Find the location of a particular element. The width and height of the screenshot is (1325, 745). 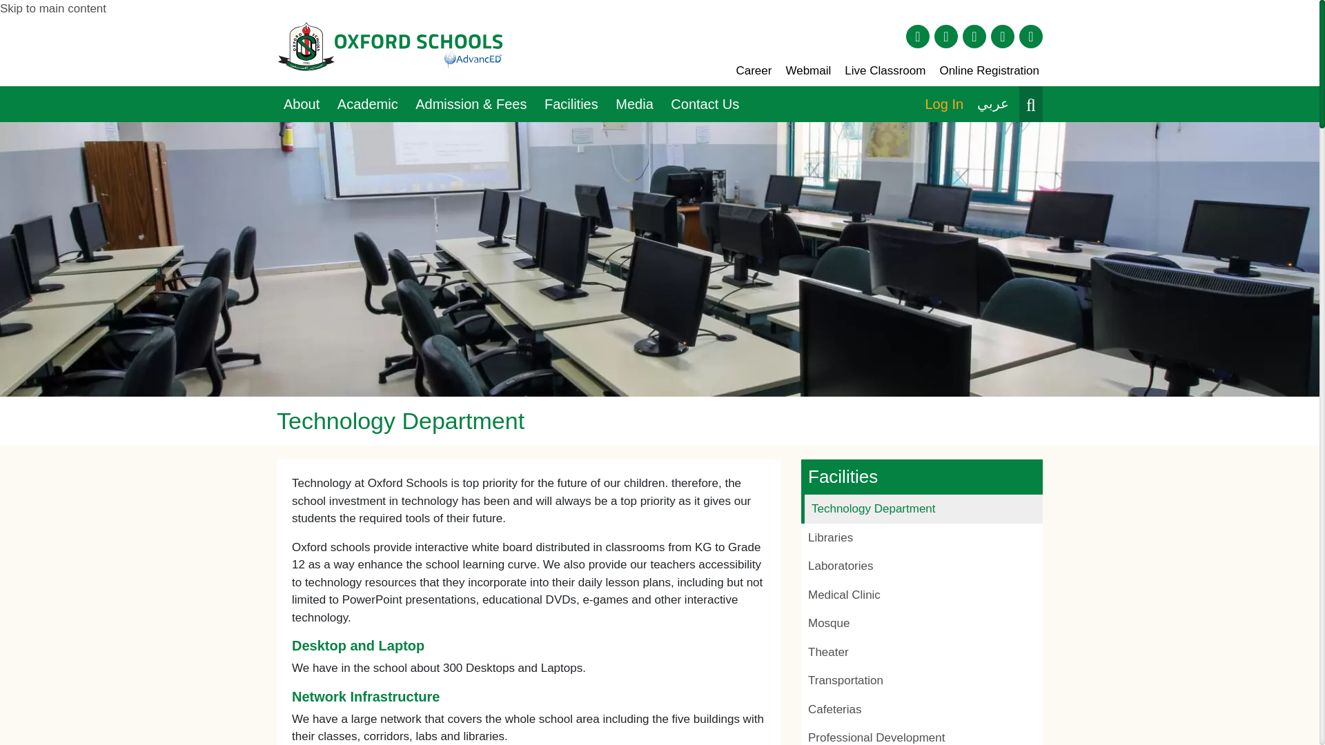

Youtube is located at coordinates (1031, 36).